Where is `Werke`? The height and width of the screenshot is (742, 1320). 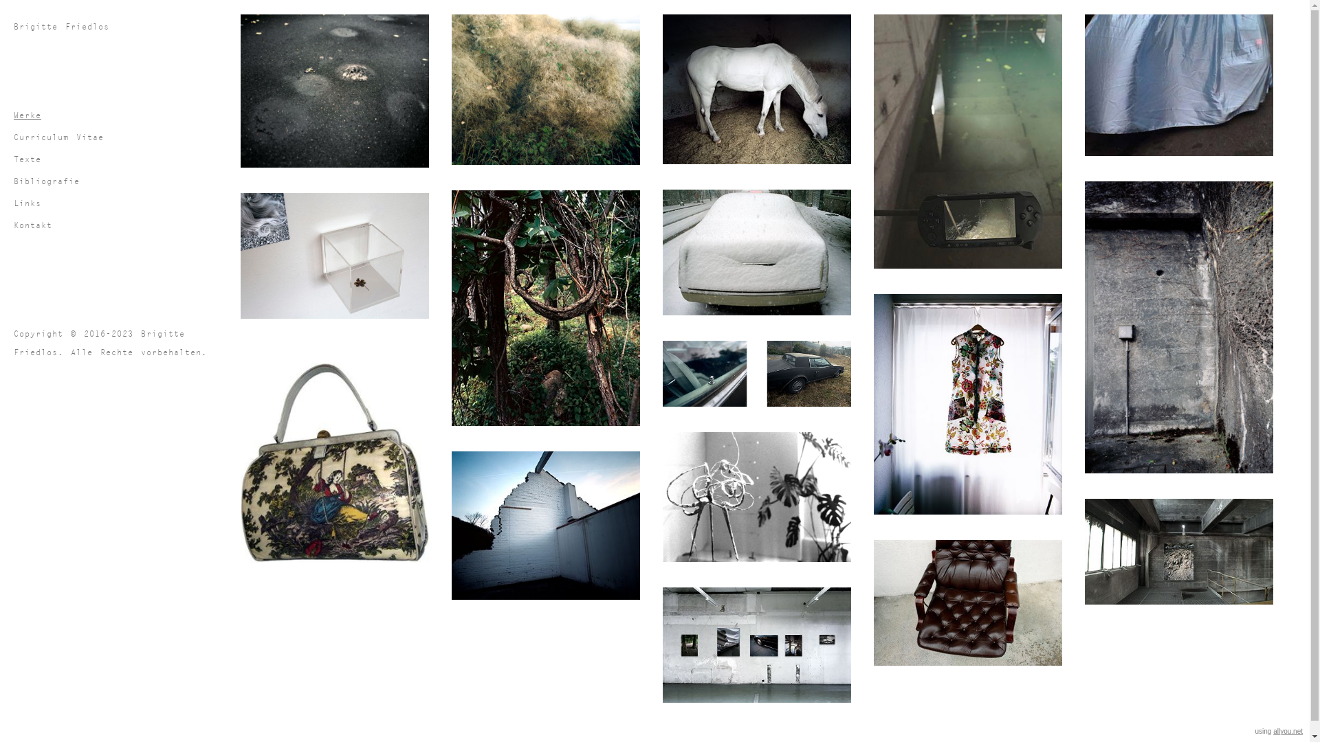
Werke is located at coordinates (124, 115).